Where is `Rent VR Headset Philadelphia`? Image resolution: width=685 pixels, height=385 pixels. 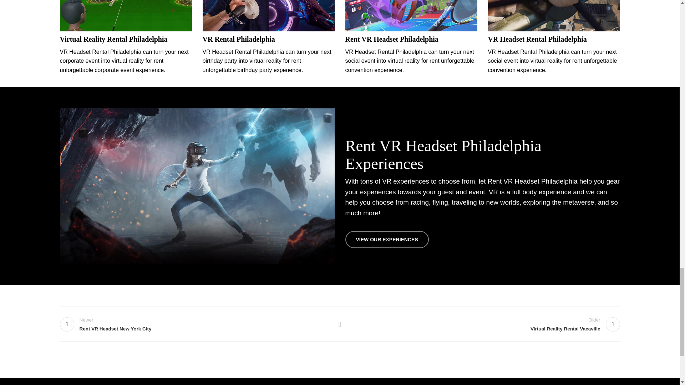
Rent VR Headset Philadelphia is located at coordinates (392, 39).